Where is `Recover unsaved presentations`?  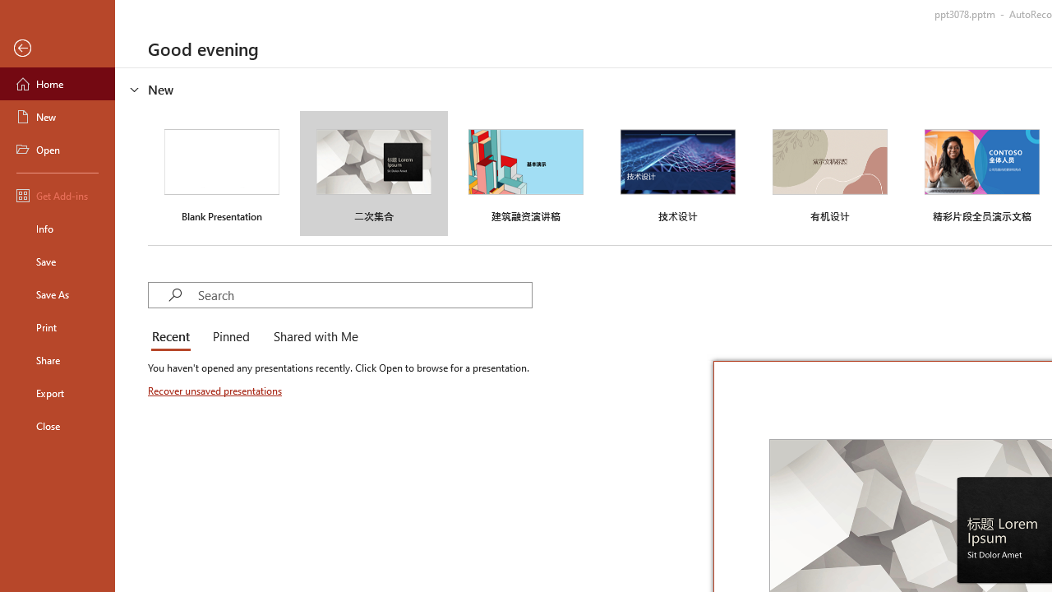
Recover unsaved presentations is located at coordinates (216, 391).